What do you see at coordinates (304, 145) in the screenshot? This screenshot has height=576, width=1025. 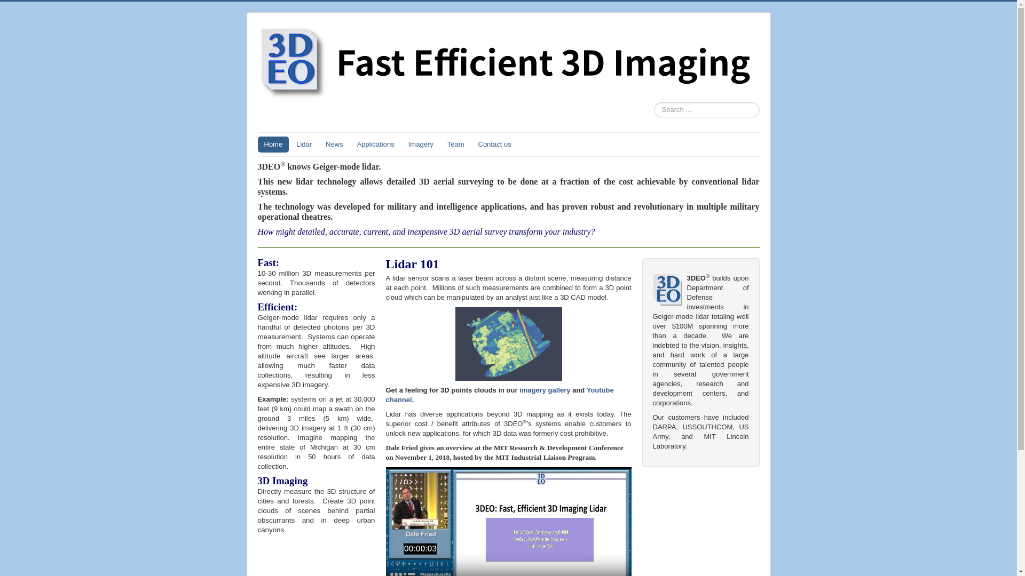 I see `Lidar` at bounding box center [304, 145].